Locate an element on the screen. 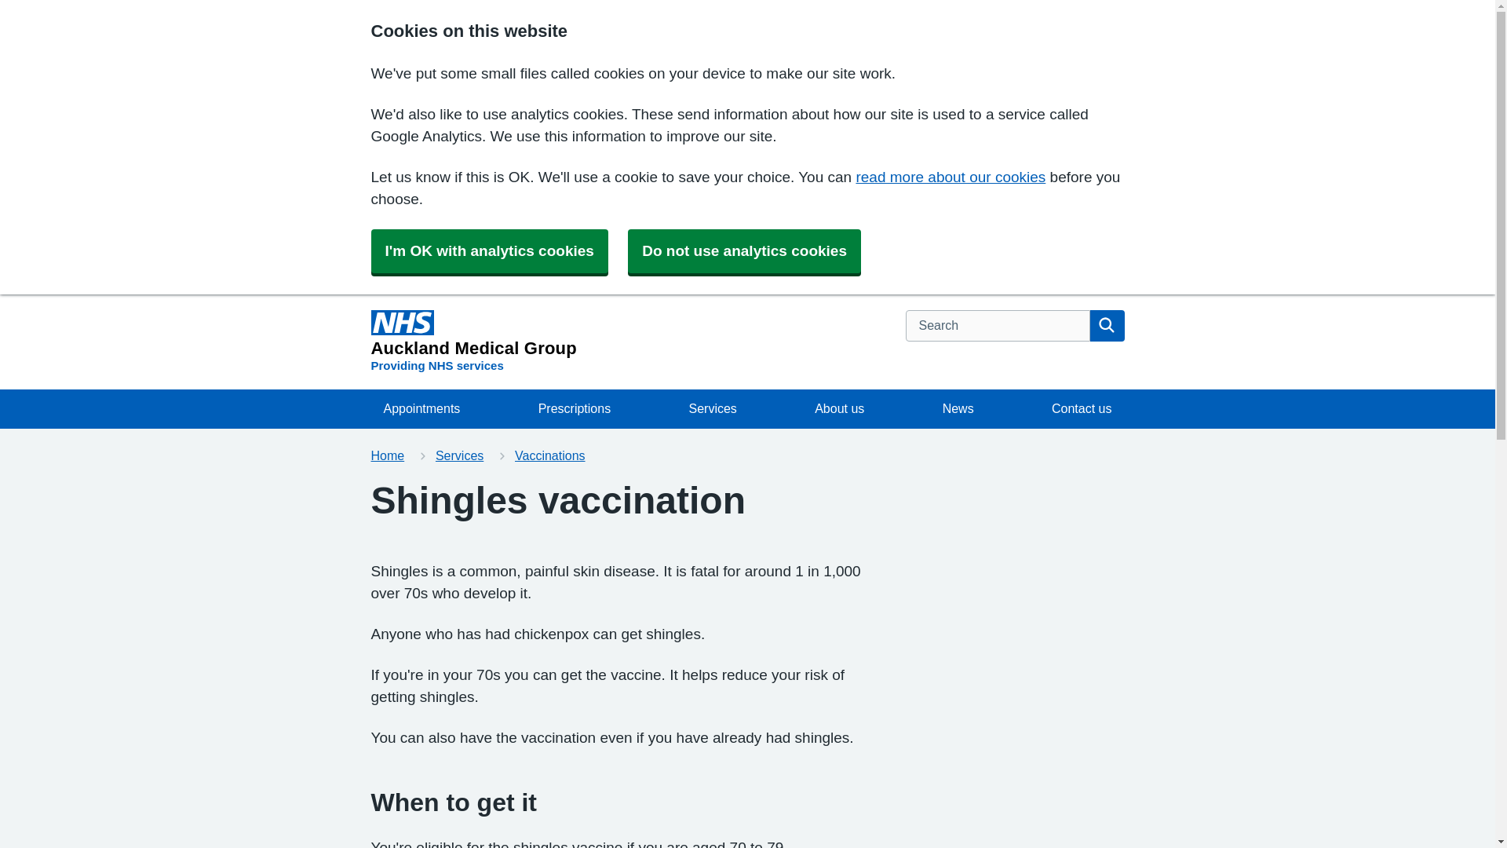 This screenshot has height=848, width=1507. Appointments is located at coordinates (712, 408).